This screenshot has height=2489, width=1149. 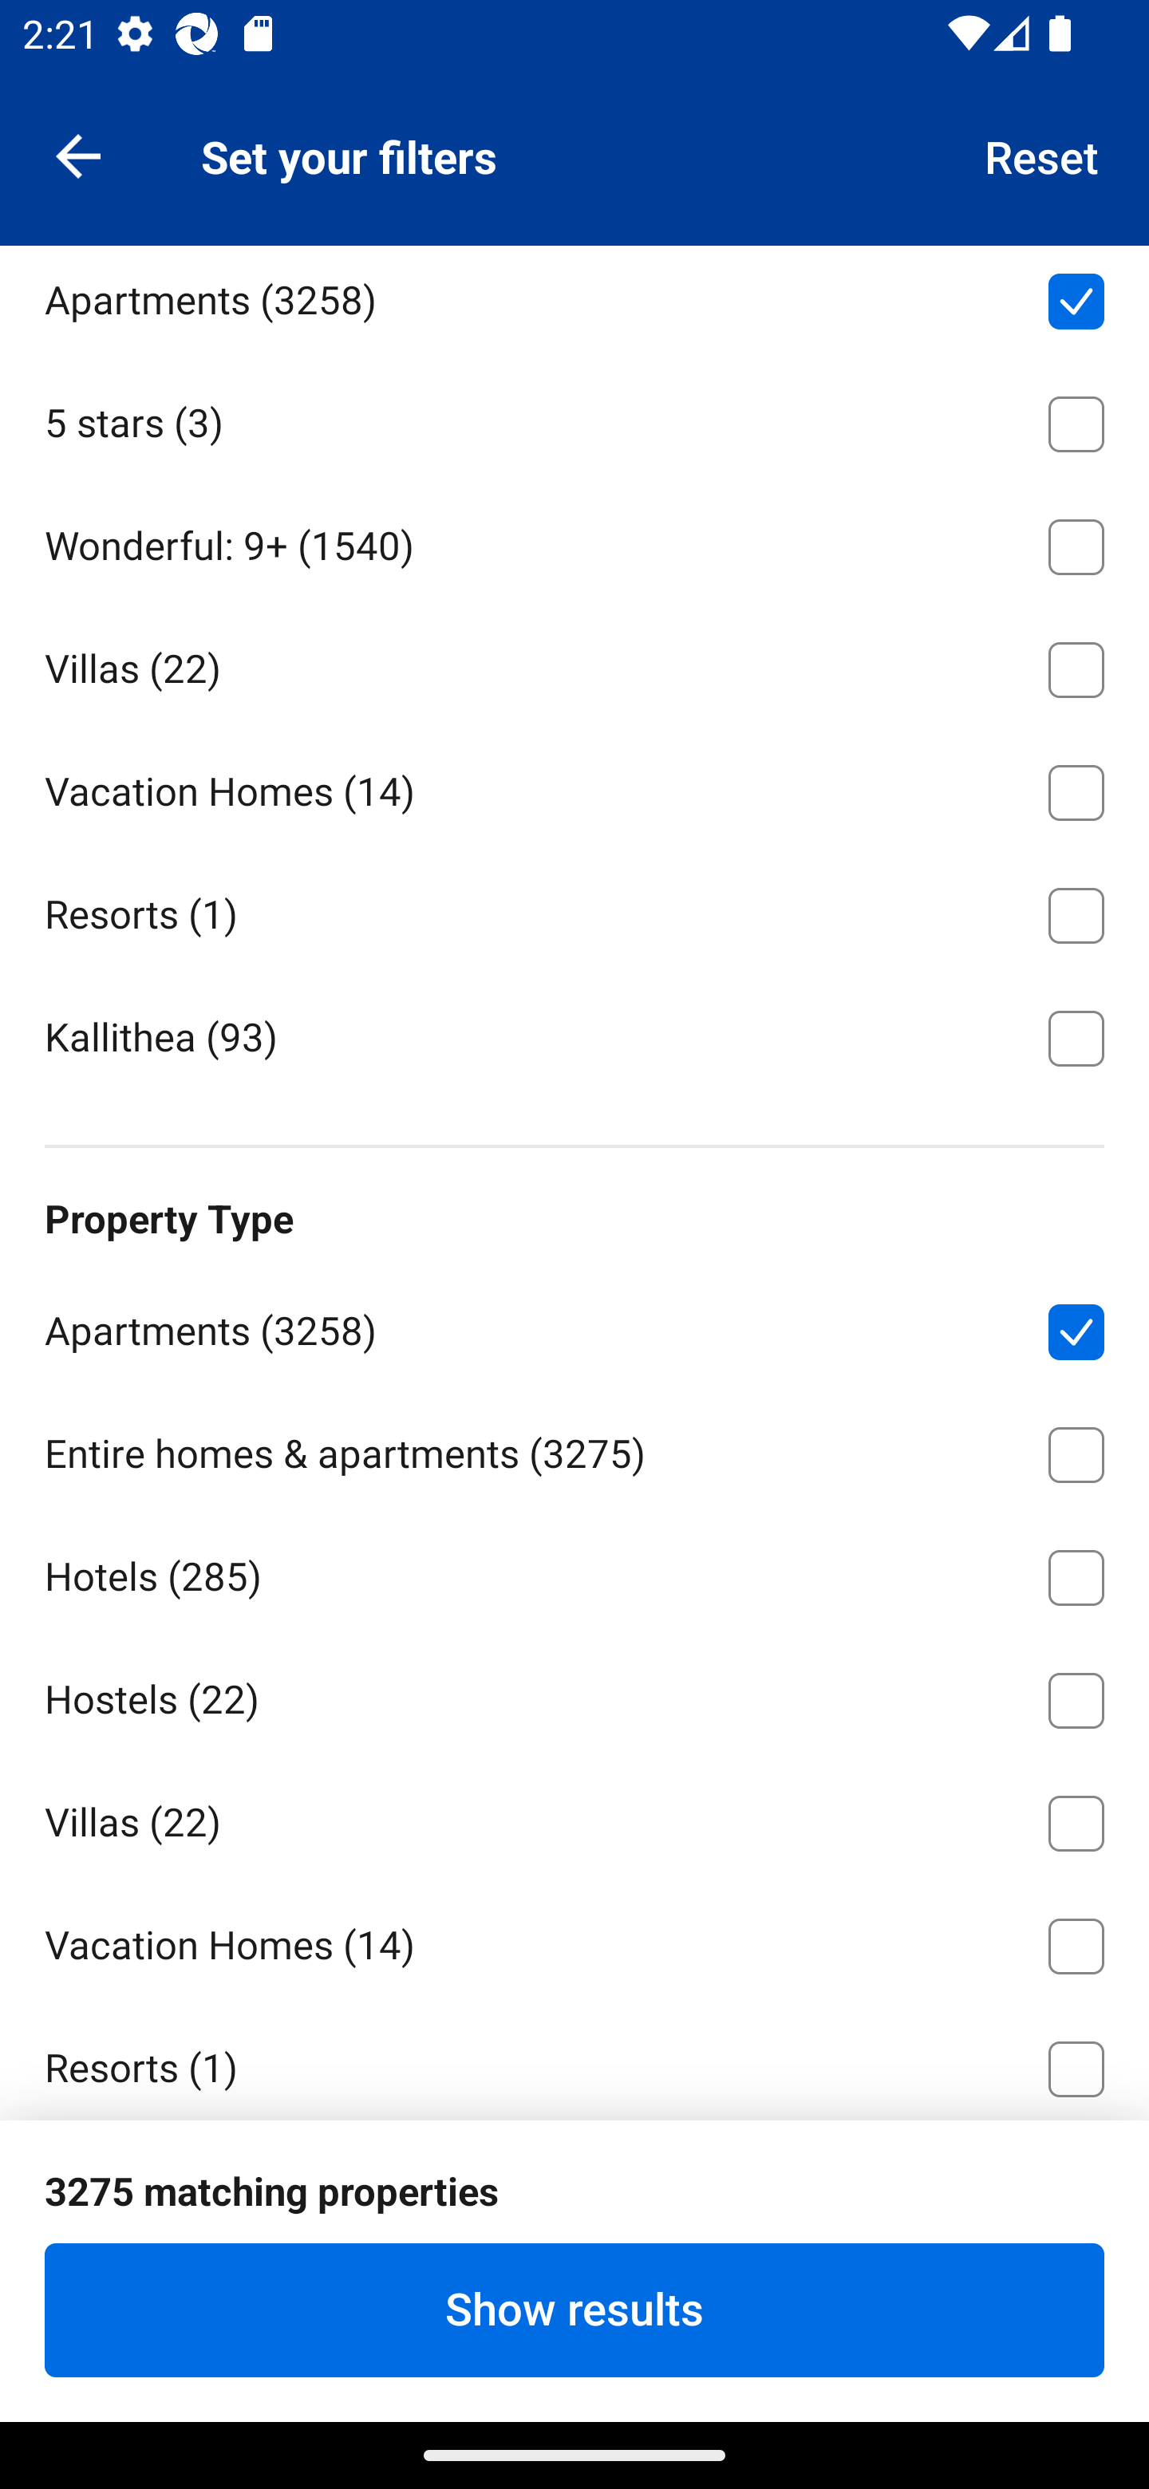 What do you see at coordinates (574, 1449) in the screenshot?
I see `Entire homes & apartments ⁦(3275)` at bounding box center [574, 1449].